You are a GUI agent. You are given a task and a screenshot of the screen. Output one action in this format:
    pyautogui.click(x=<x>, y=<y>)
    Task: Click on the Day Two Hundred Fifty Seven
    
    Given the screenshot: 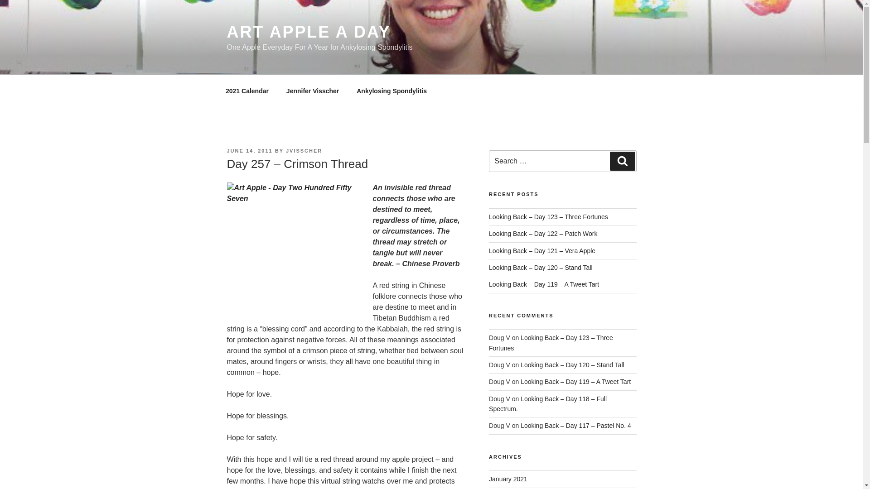 What is the action you would take?
    pyautogui.click(x=294, y=250)
    